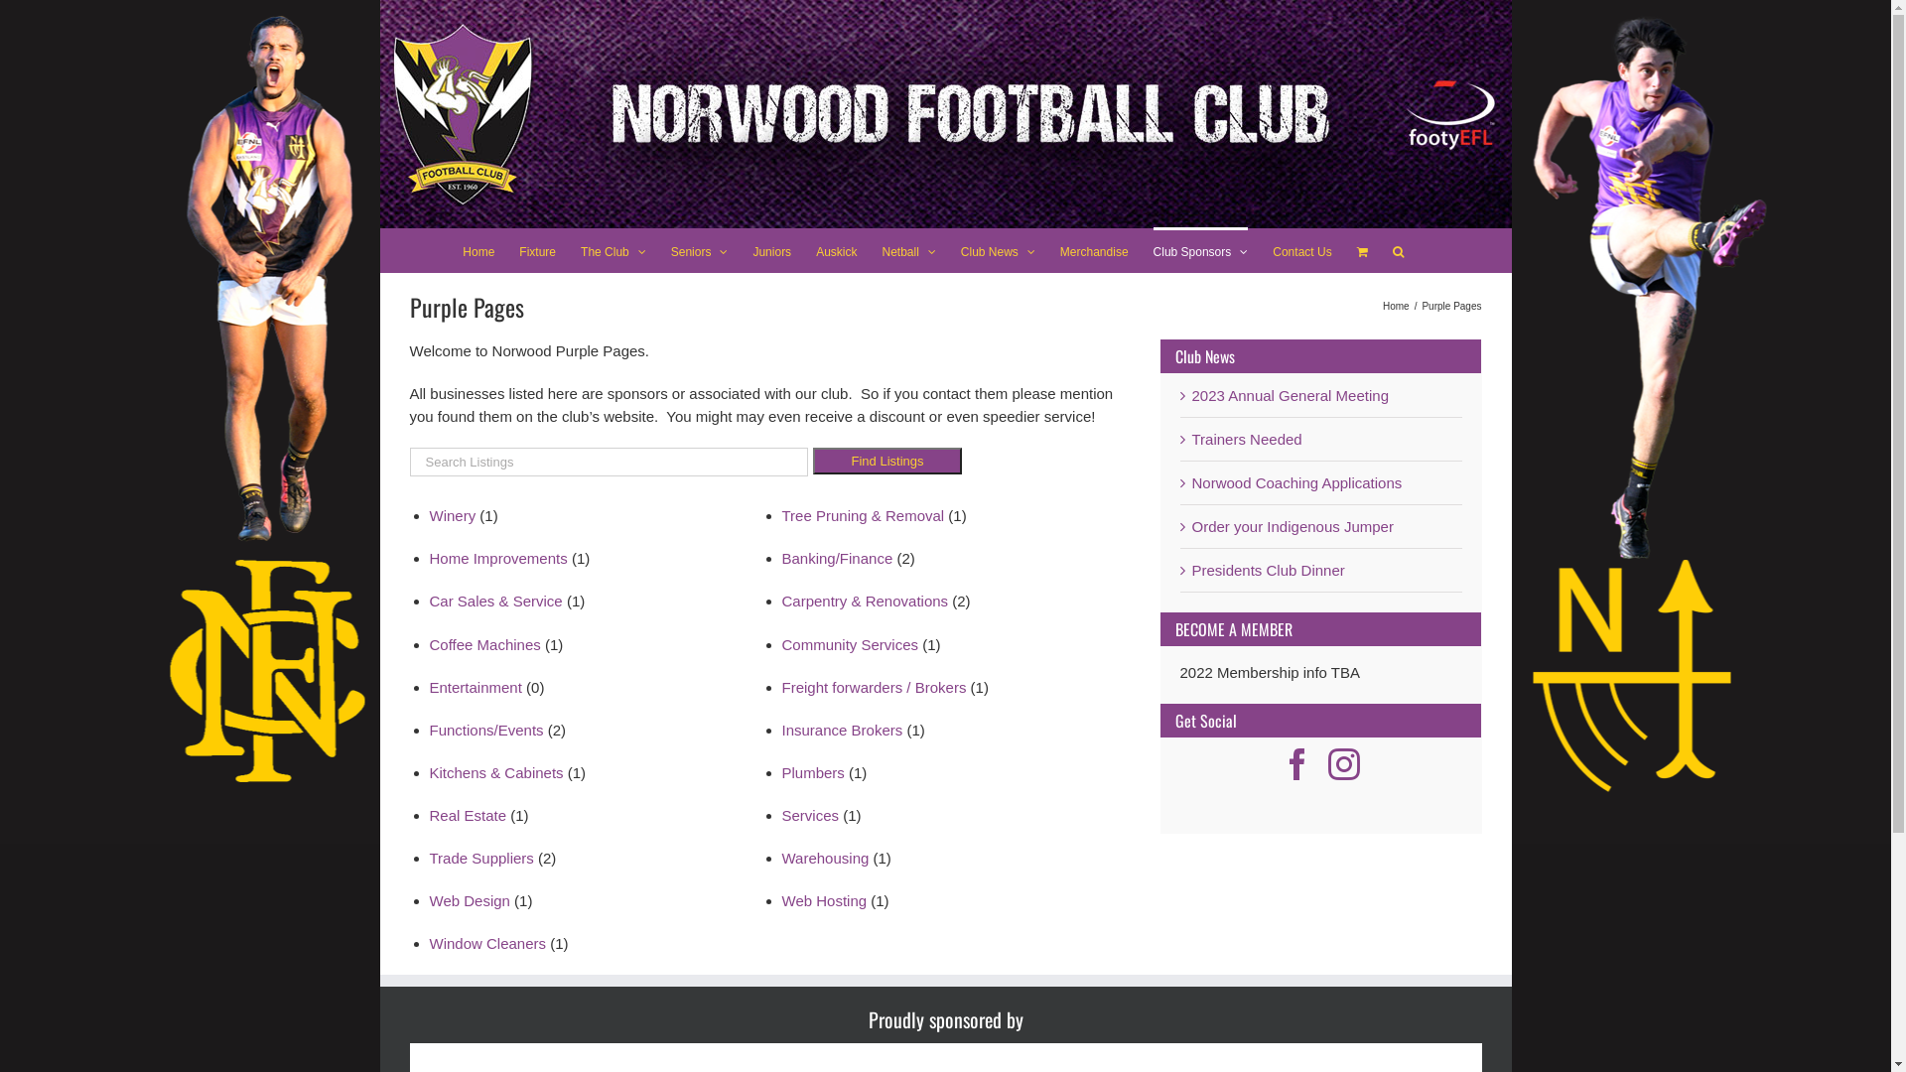 The height and width of the screenshot is (1072, 1906). I want to click on Winery, so click(453, 516).